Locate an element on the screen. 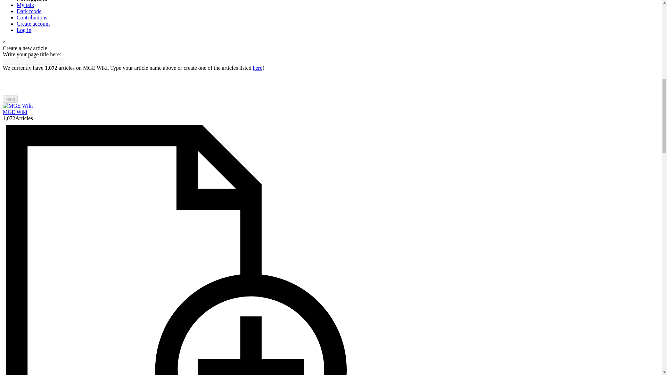  The user page for the IP address you are editing as is located at coordinates (32, 1).